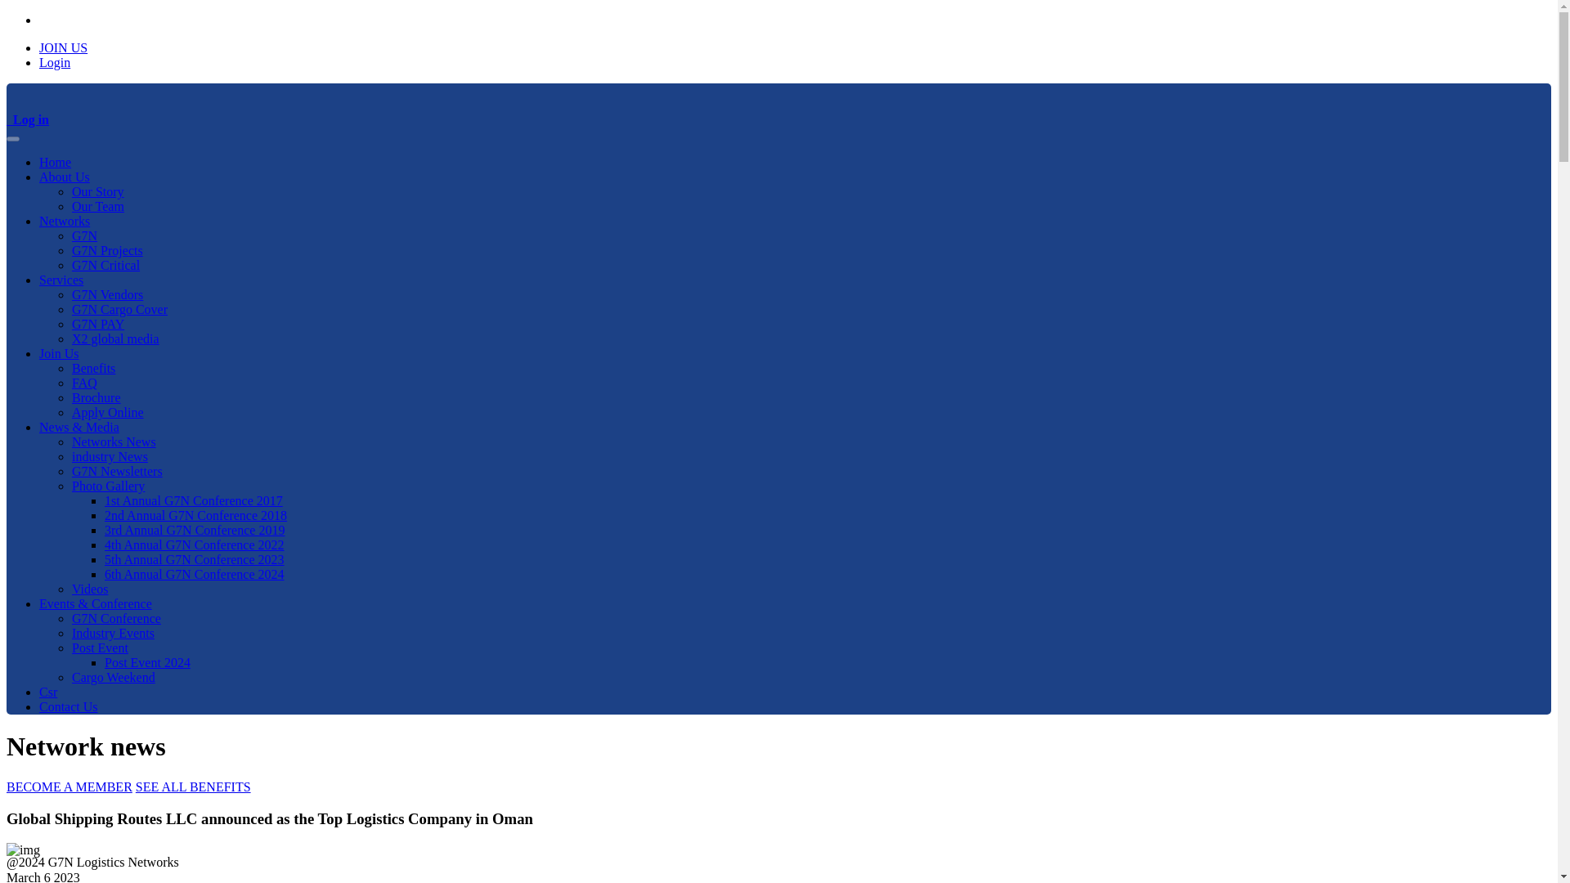  Describe the element at coordinates (108, 486) in the screenshot. I see `Photo Gallery` at that location.